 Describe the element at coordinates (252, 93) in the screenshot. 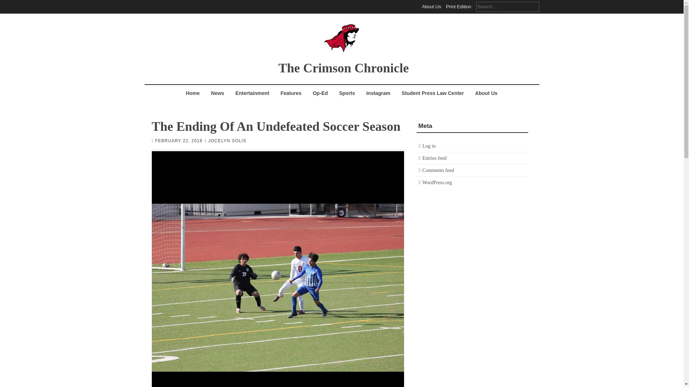

I see `Entertainment` at that location.